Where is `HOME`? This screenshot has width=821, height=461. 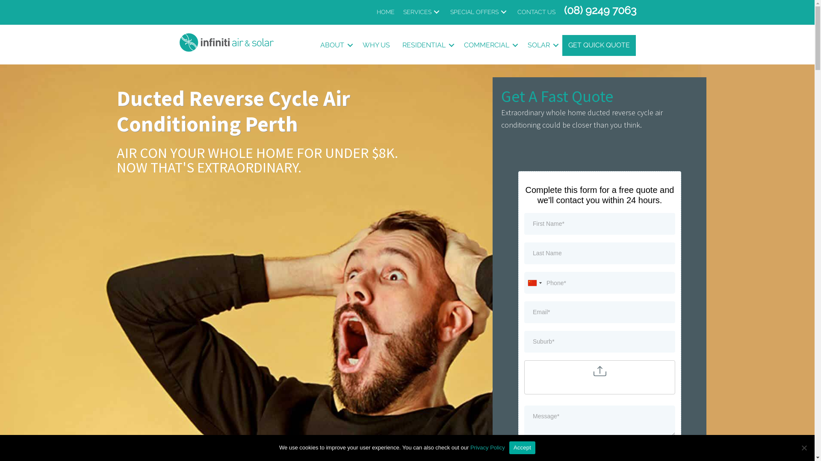
HOME is located at coordinates (385, 12).